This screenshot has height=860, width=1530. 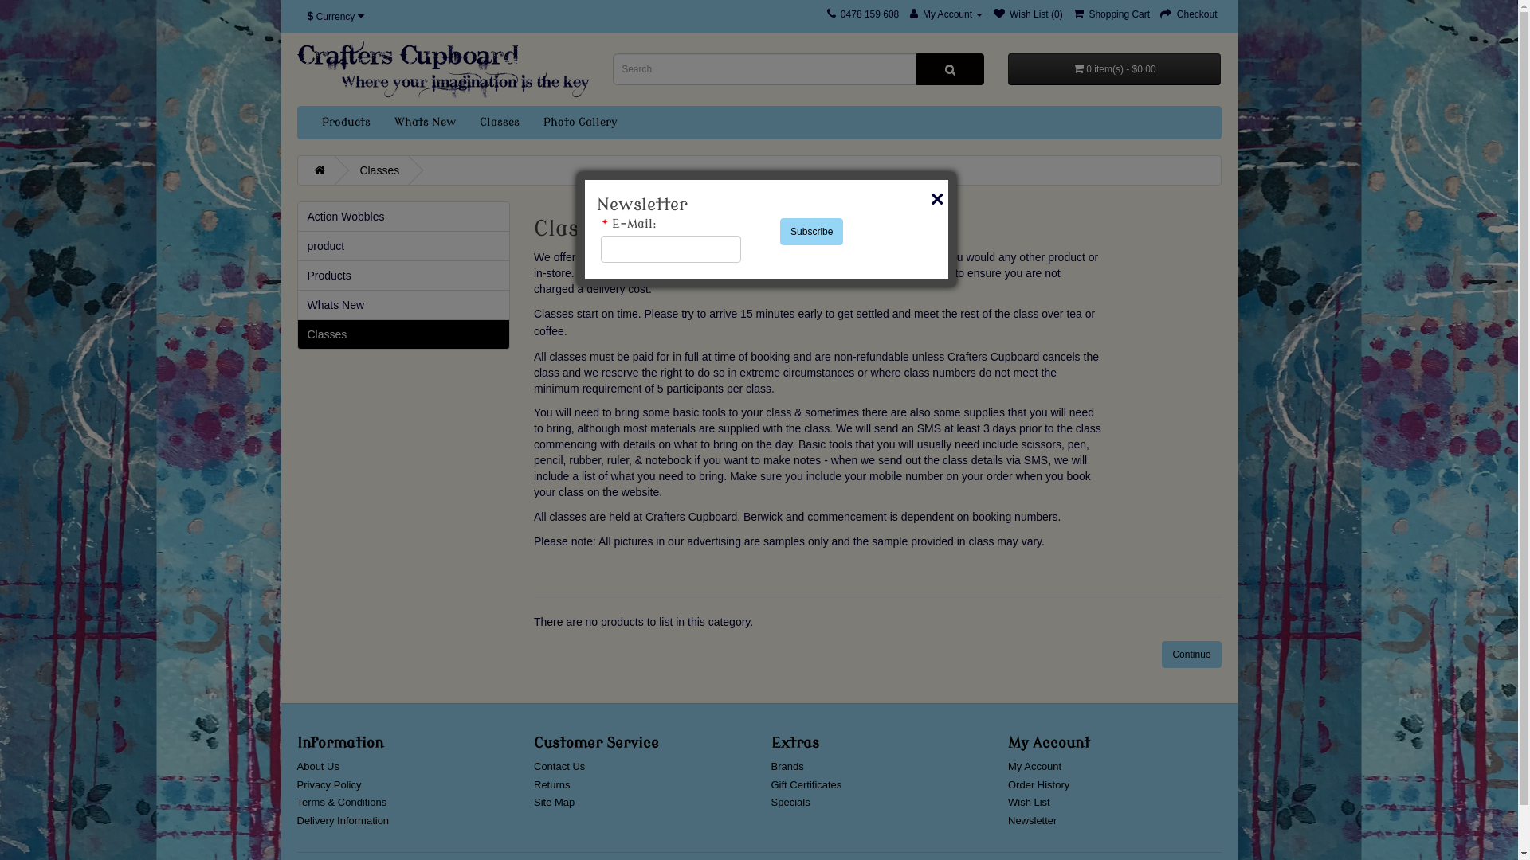 I want to click on Shopping Cart, so click(x=1112, y=14).